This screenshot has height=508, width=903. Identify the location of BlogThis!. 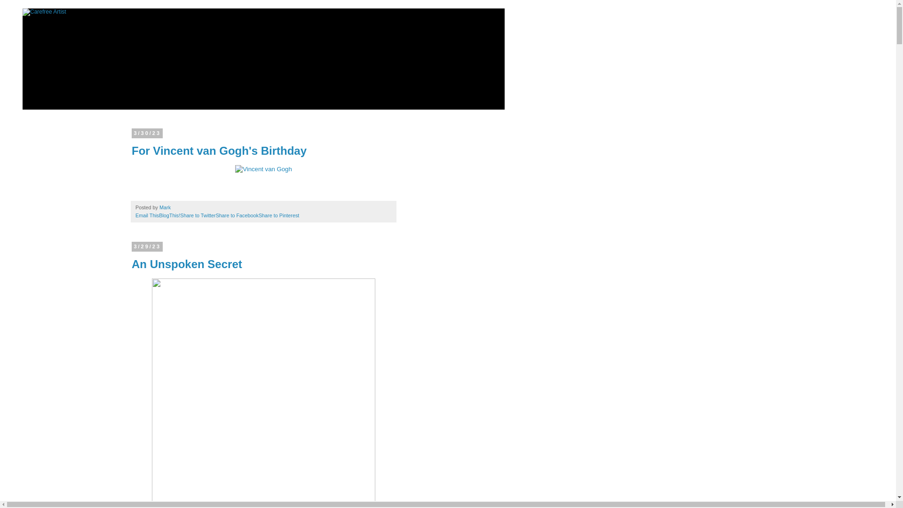
(169, 215).